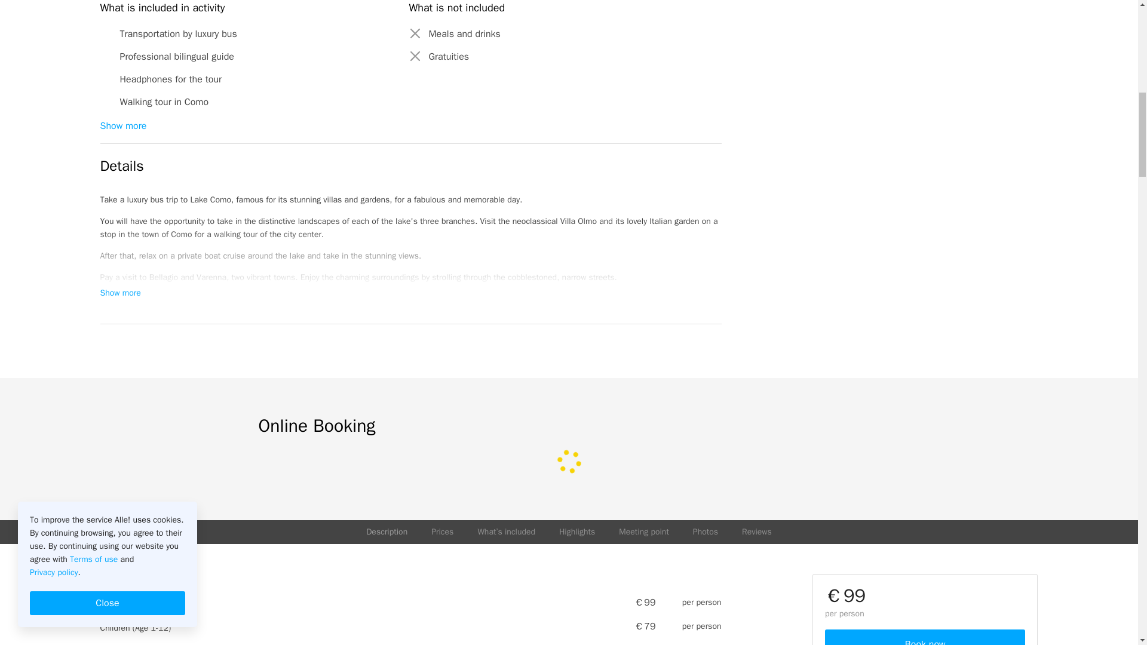  I want to click on Description, so click(386, 532).